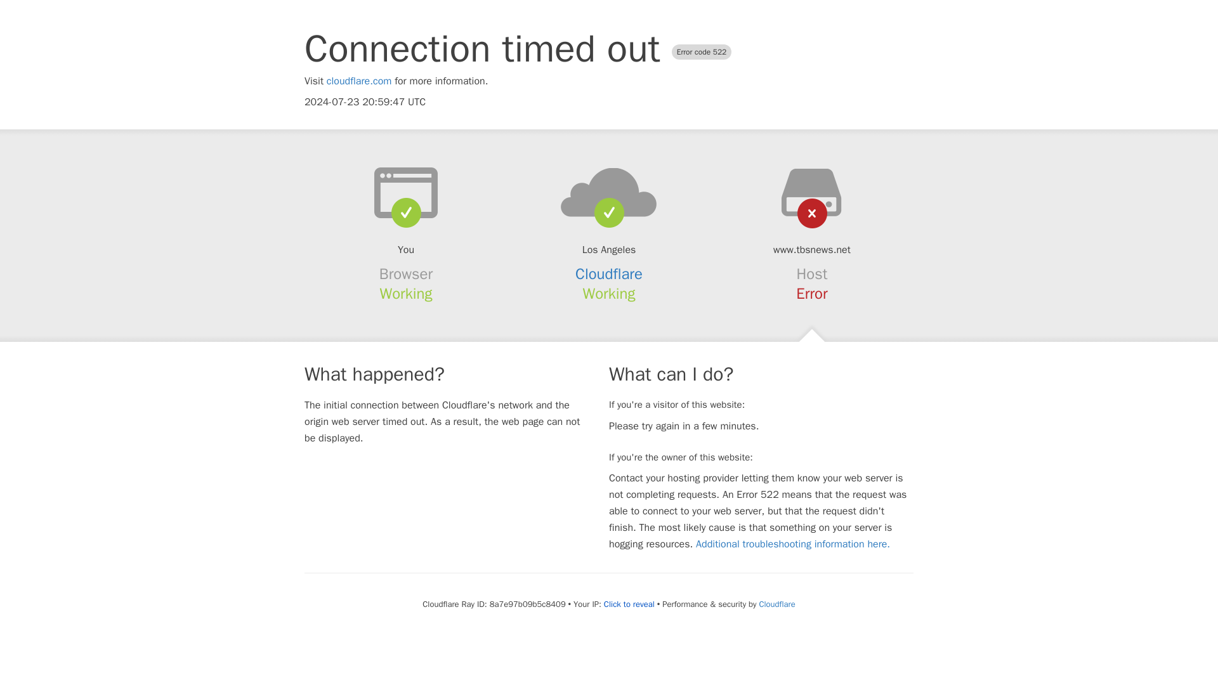 Image resolution: width=1218 pixels, height=685 pixels. Describe the element at coordinates (776, 604) in the screenshot. I see `Cloudflare` at that location.